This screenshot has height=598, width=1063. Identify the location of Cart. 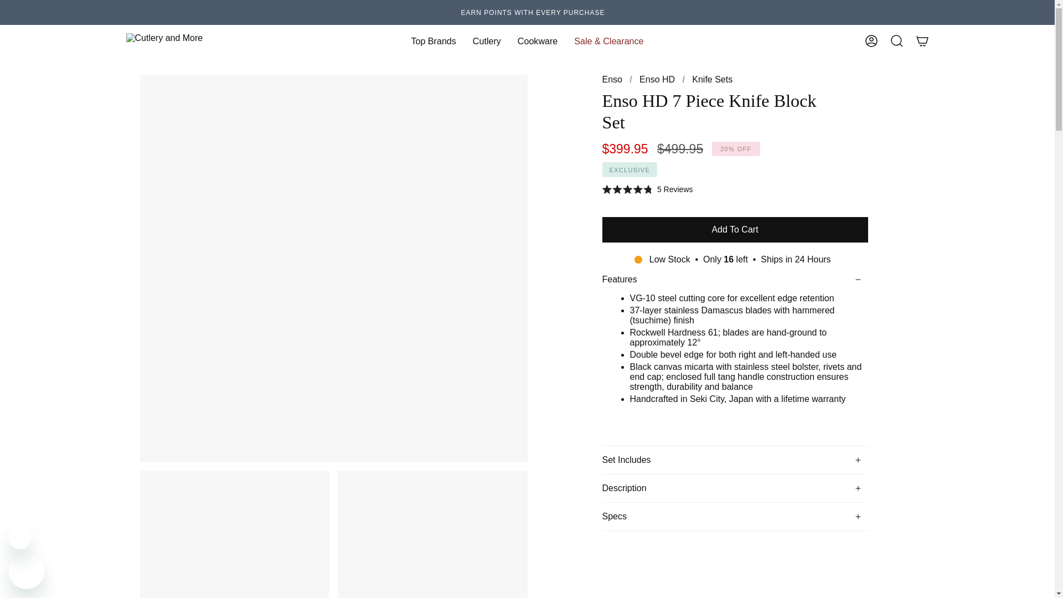
(921, 41).